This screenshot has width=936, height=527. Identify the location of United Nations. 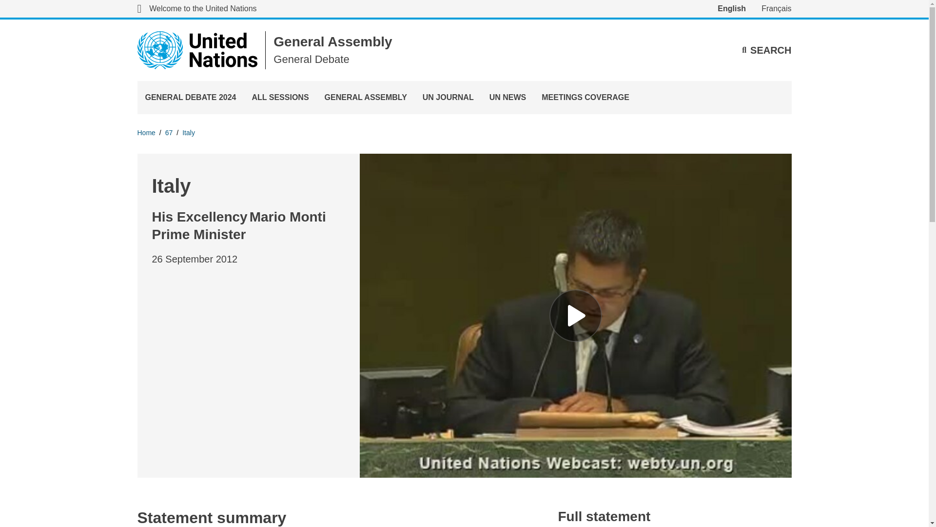
(198, 49).